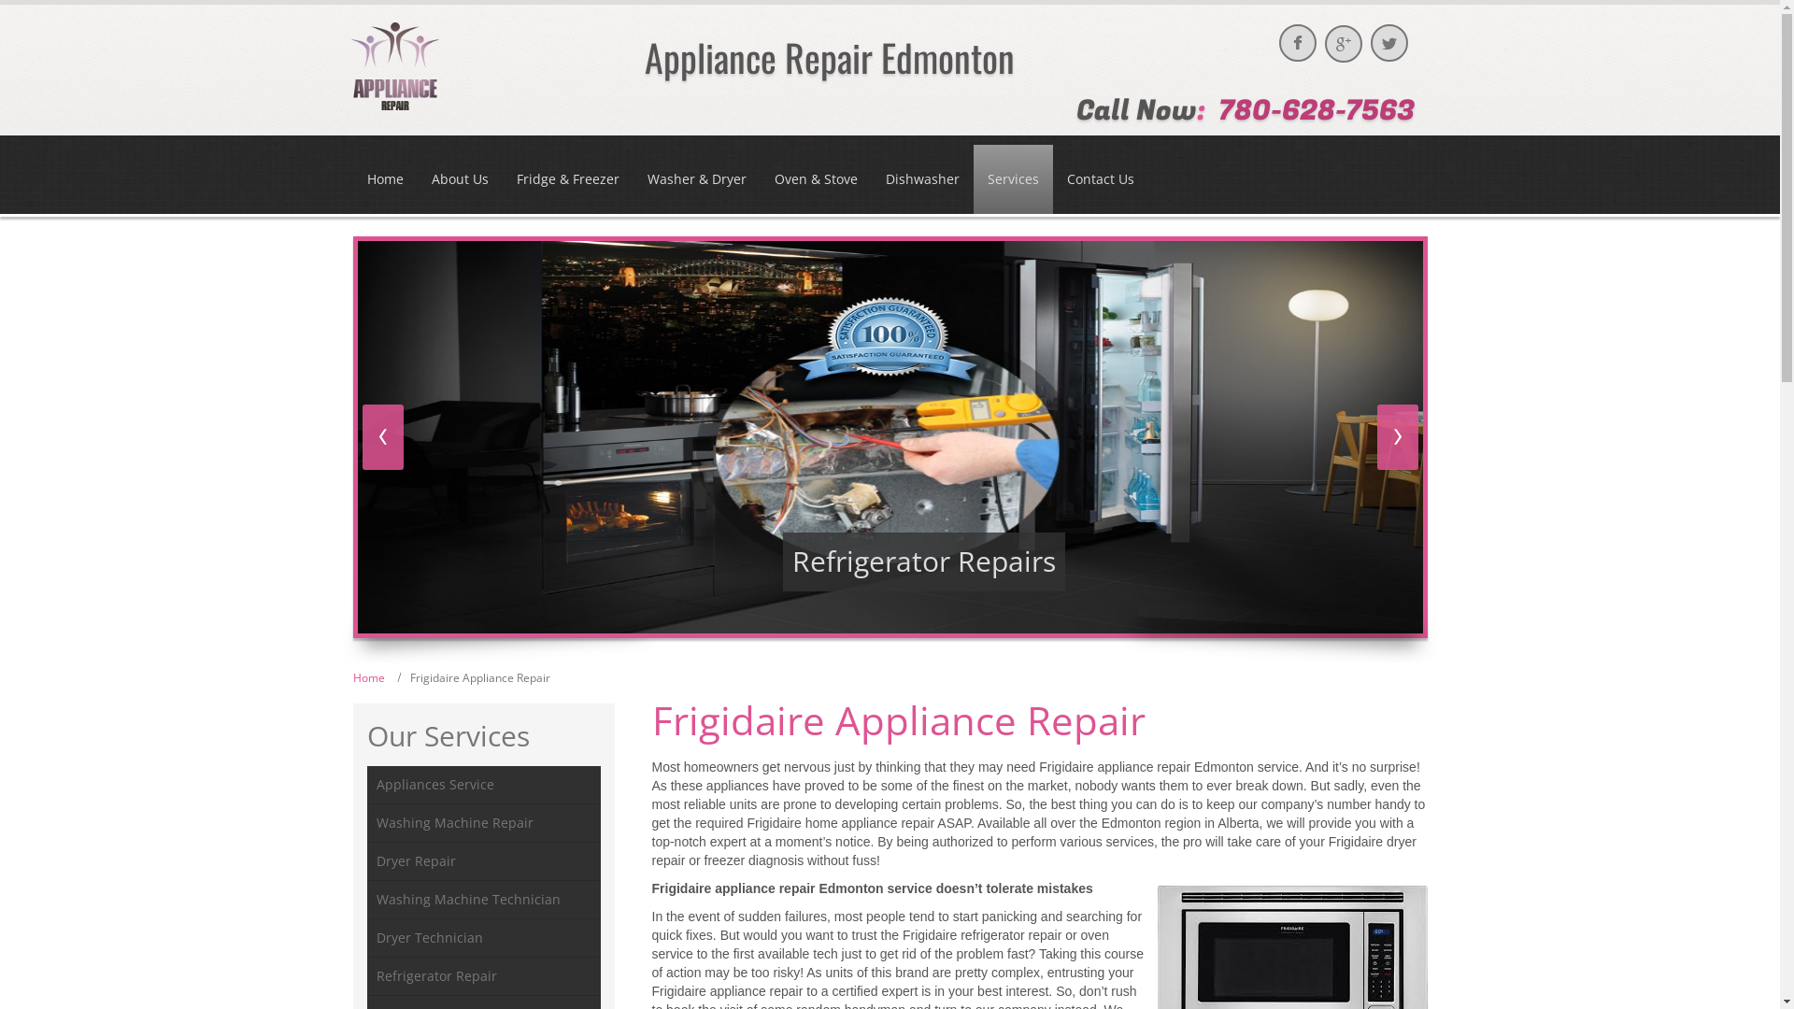  I want to click on Washing Machine Technician, so click(483, 901).